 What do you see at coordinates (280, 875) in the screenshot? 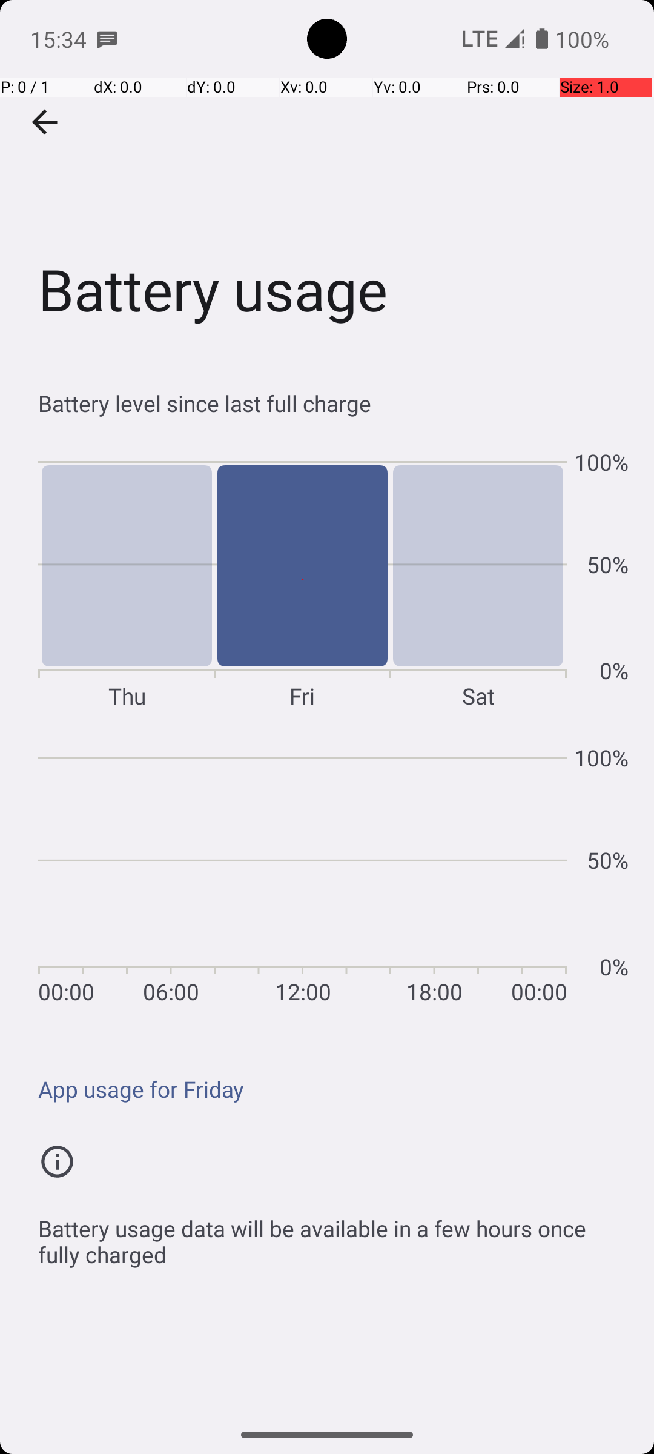
I see `10:00-12:00` at bounding box center [280, 875].